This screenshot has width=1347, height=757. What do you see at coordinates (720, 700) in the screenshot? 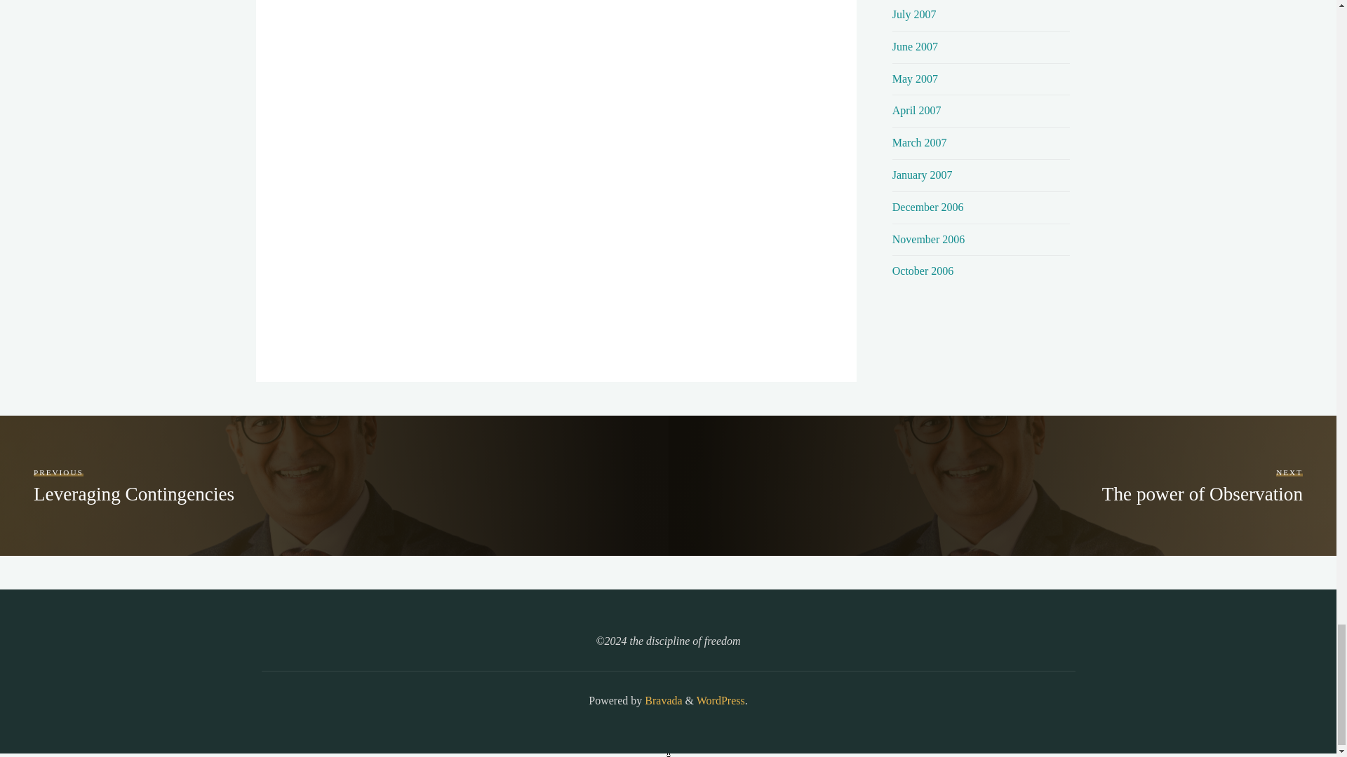
I see `Semantic Personal Publishing Platform` at bounding box center [720, 700].